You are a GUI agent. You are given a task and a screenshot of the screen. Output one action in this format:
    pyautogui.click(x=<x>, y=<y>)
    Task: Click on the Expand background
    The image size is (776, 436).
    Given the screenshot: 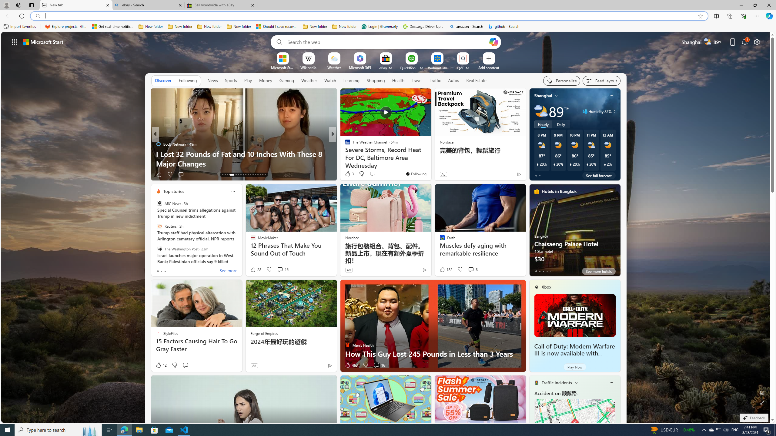 What is the action you would take?
    pyautogui.click(x=762, y=403)
    